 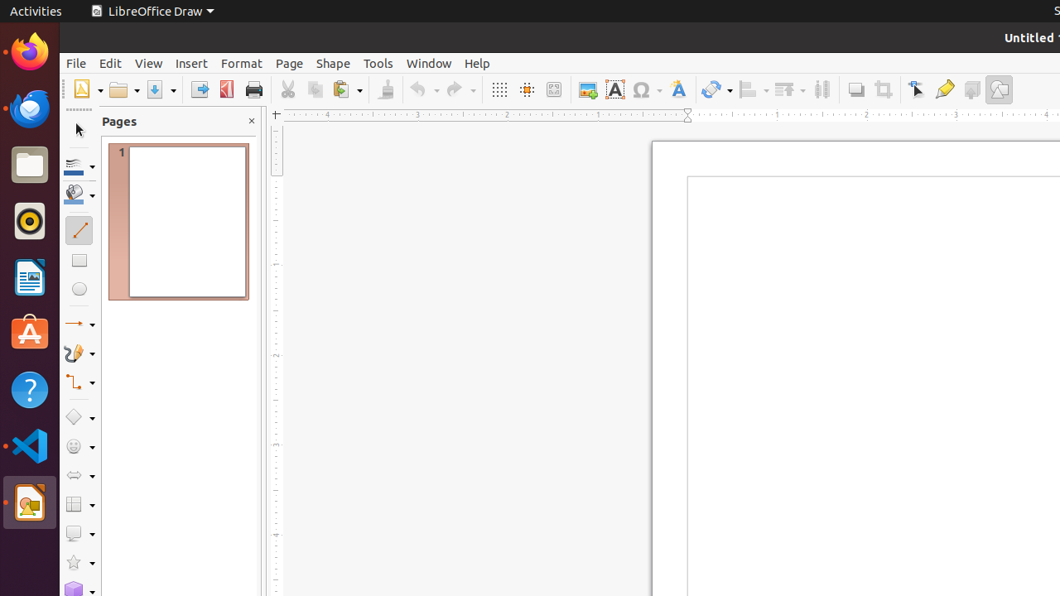 I want to click on Toggle Extrusion, so click(x=972, y=89).